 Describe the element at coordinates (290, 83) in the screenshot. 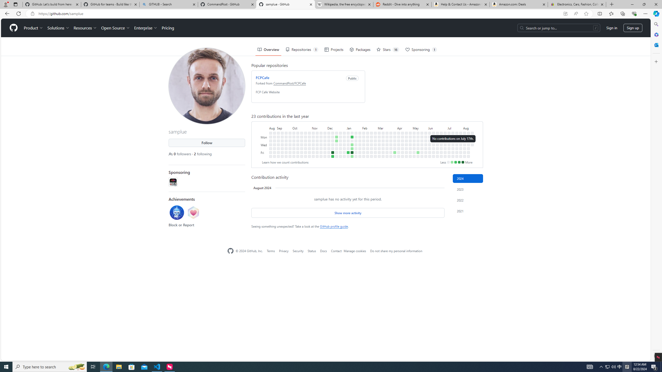

I see `CommandPost/FCPCafe` at that location.